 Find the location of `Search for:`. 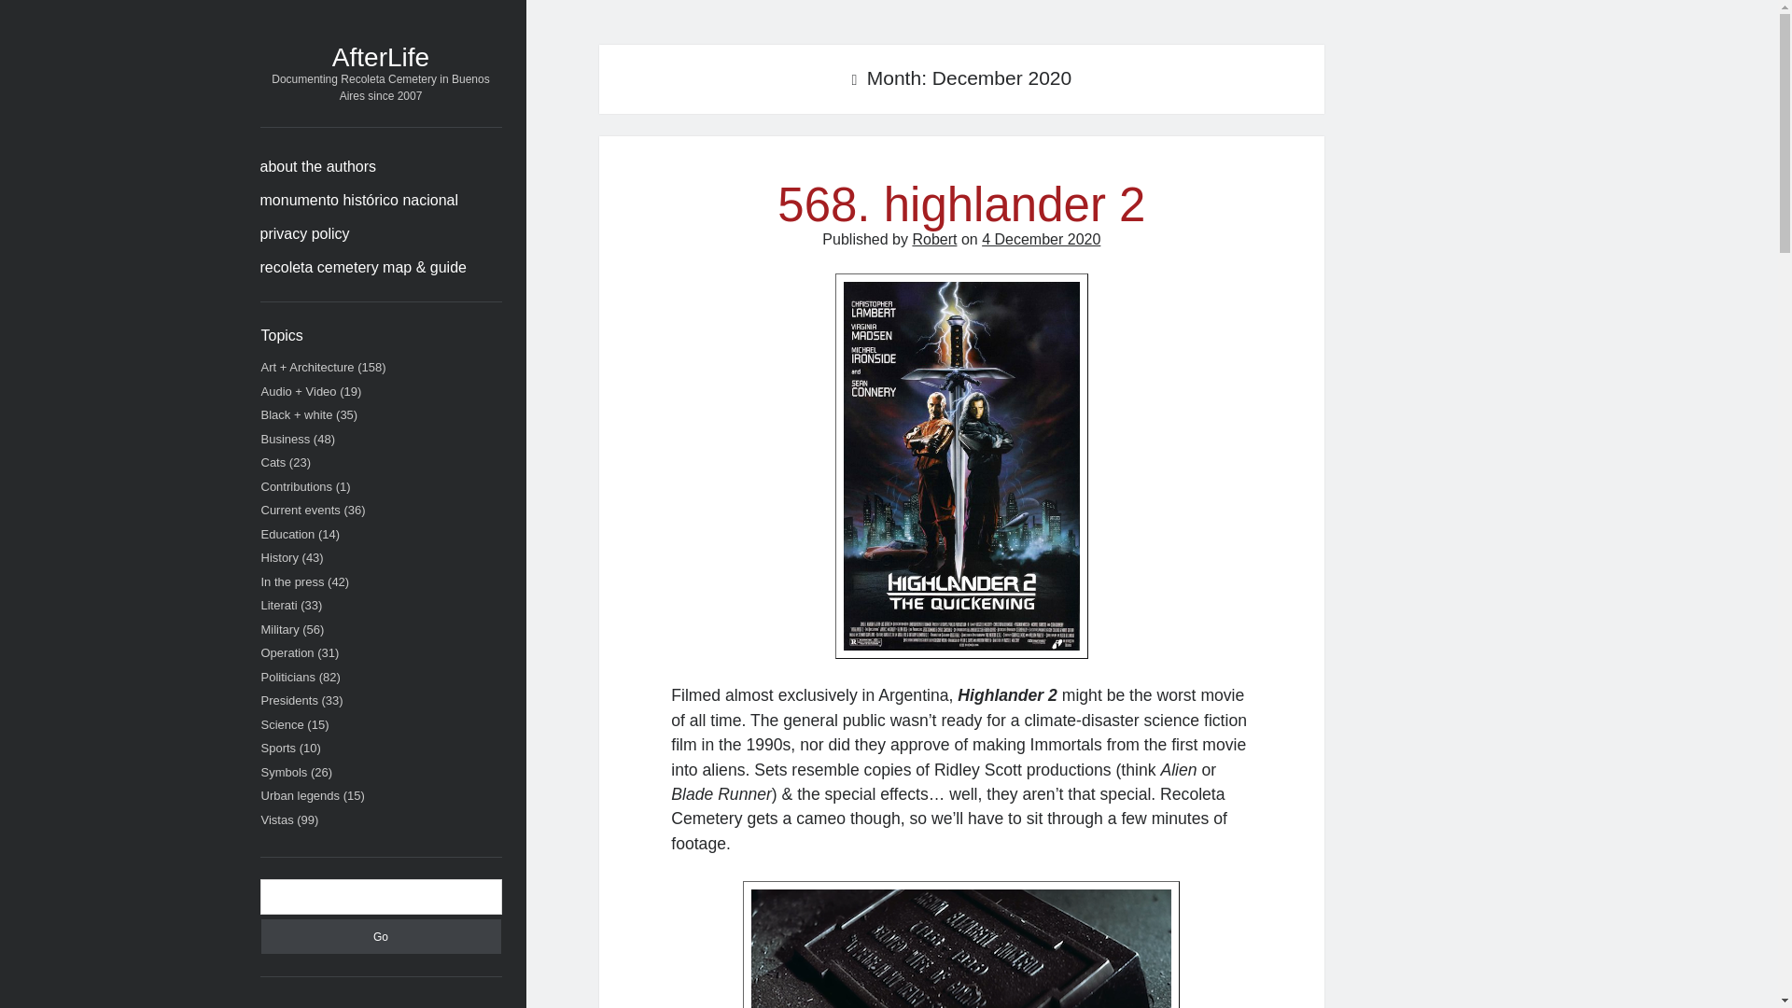

Search for: is located at coordinates (381, 896).